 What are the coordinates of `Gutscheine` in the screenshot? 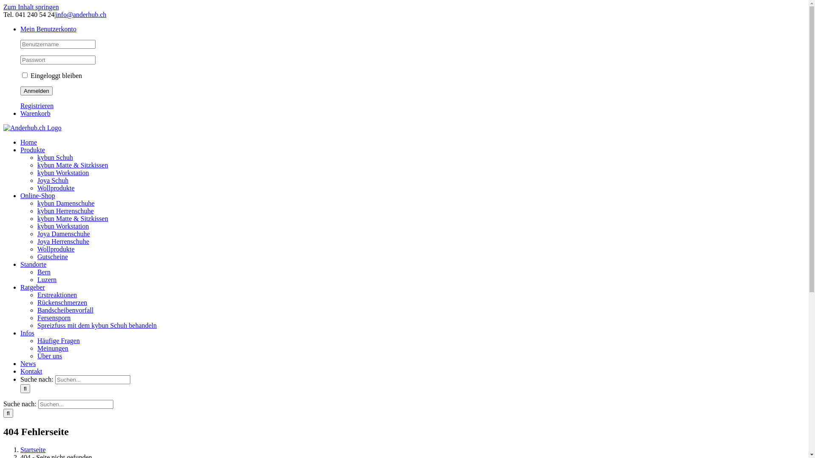 It's located at (53, 257).